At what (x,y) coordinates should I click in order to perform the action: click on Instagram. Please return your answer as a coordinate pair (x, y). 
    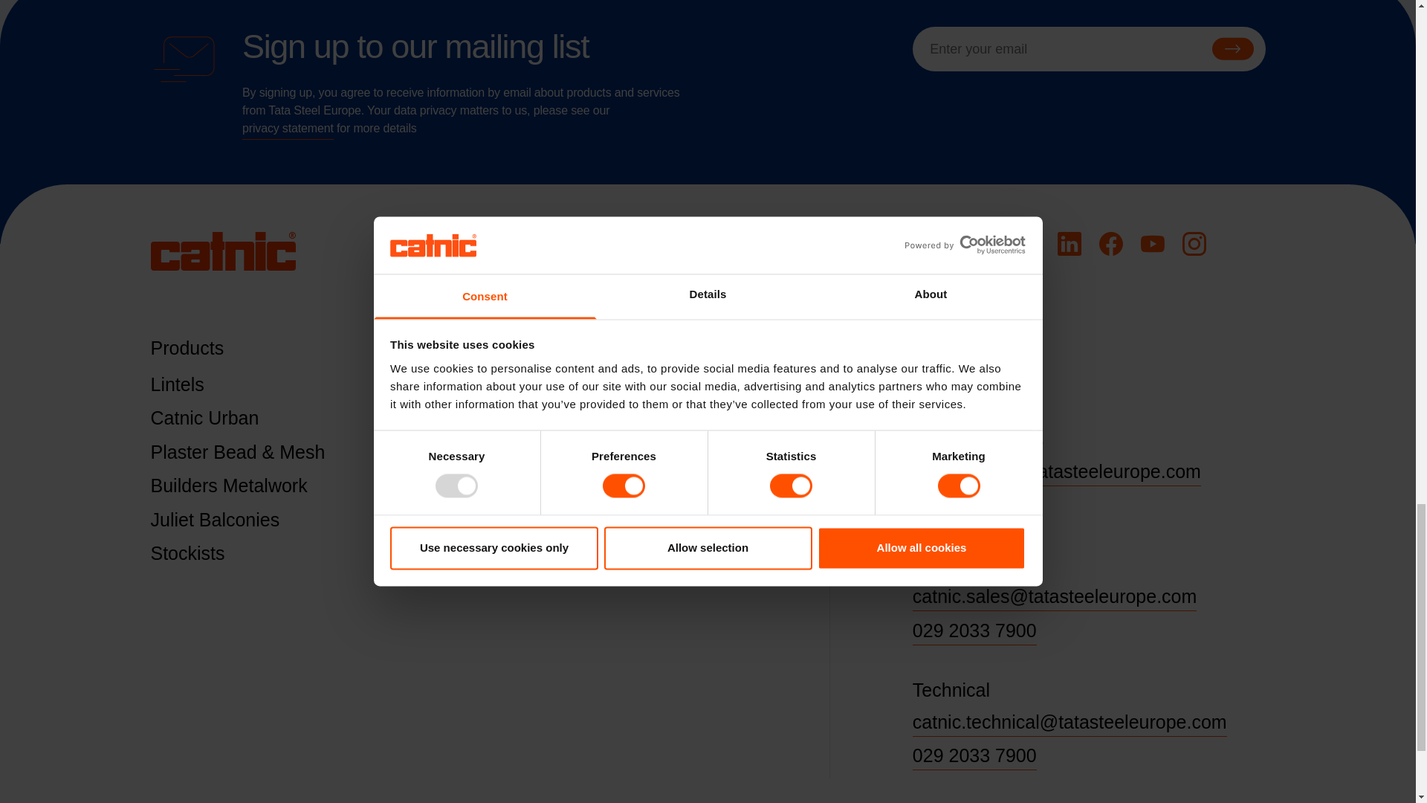
    Looking at the image, I should click on (1194, 244).